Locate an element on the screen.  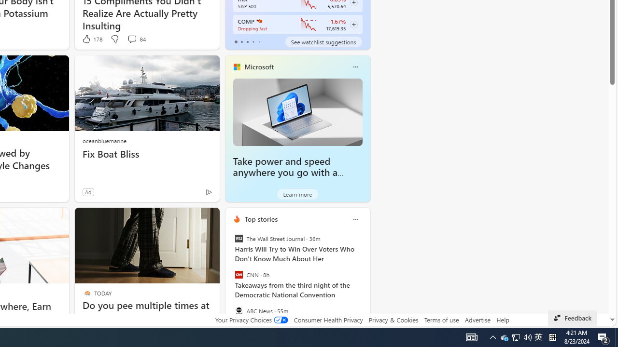
Fix Boat Bliss is located at coordinates (147, 154).